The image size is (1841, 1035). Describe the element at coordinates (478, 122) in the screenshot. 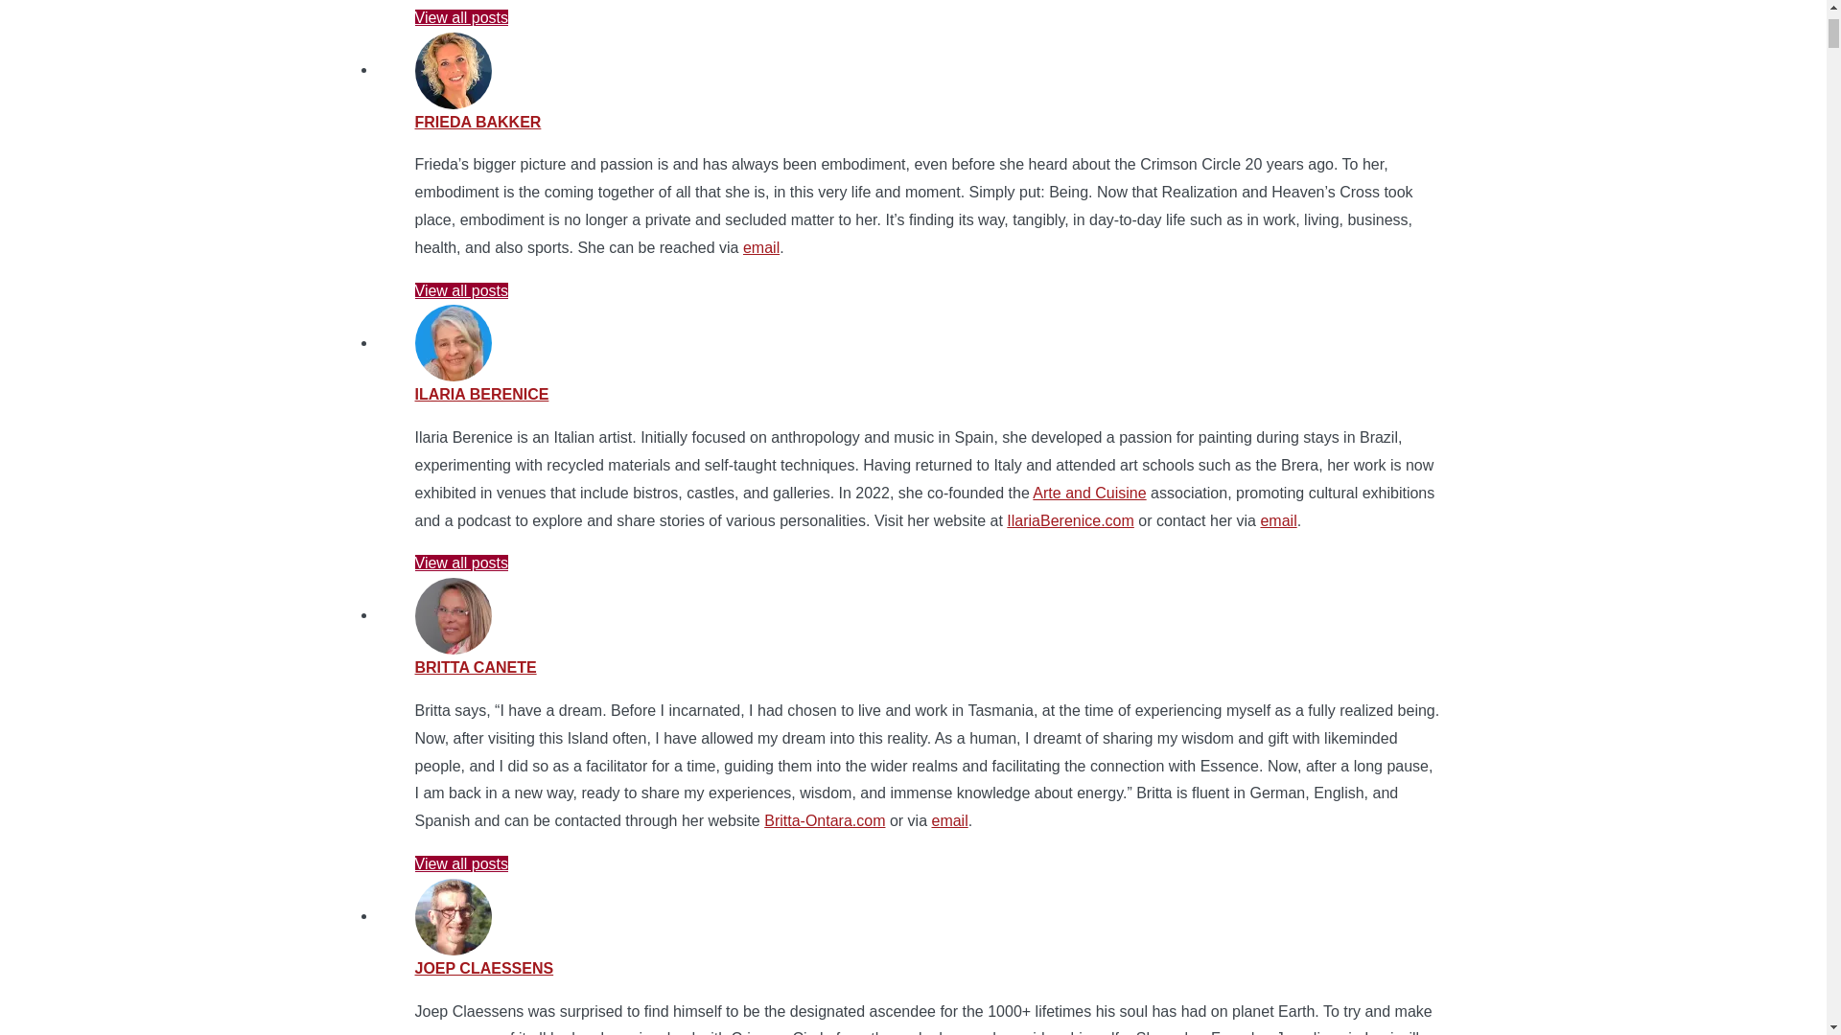

I see `FRIEDA BAKKER` at that location.